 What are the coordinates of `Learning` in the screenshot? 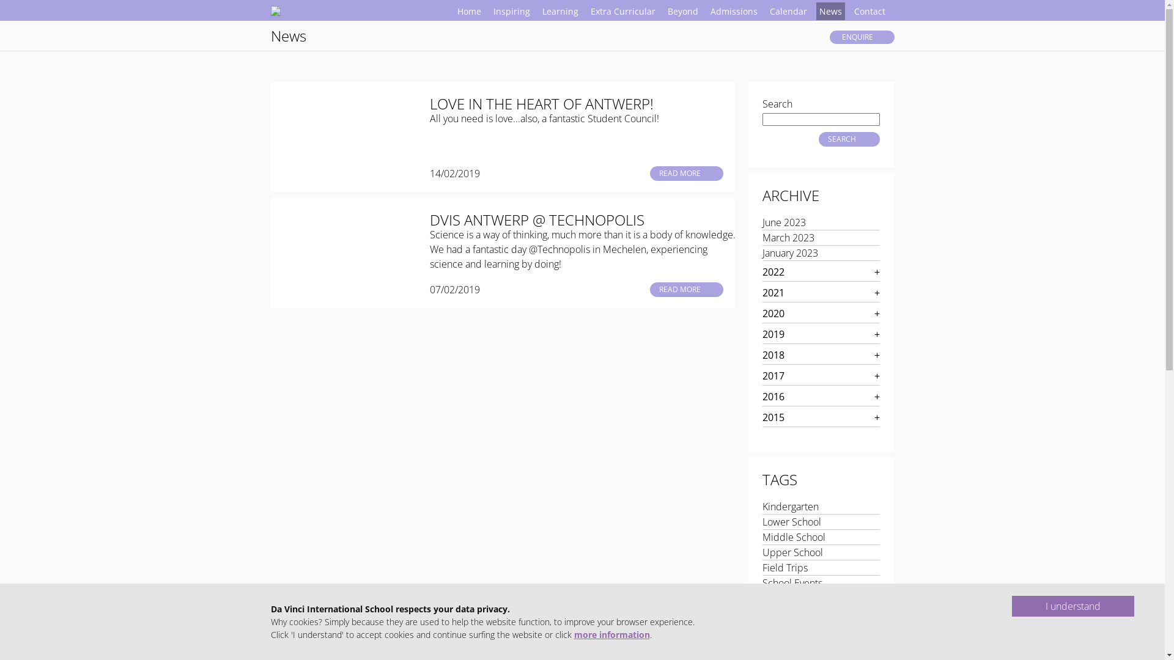 It's located at (560, 11).